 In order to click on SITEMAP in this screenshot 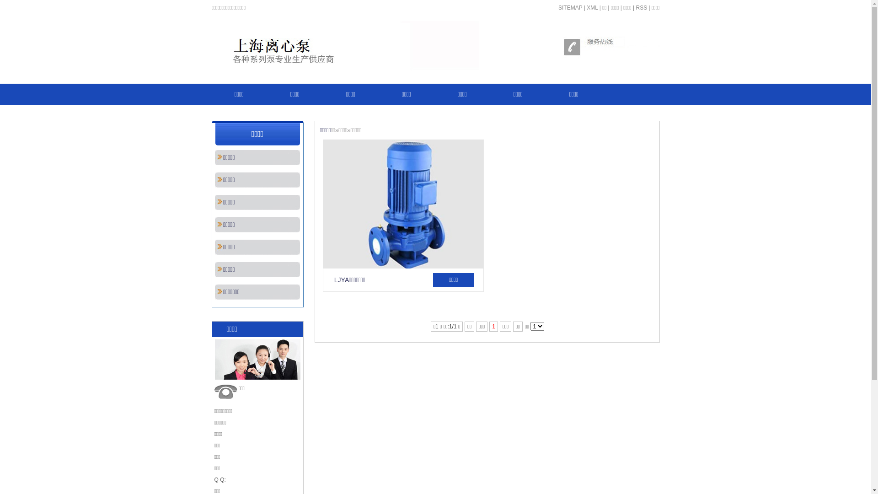, I will do `click(570, 8)`.